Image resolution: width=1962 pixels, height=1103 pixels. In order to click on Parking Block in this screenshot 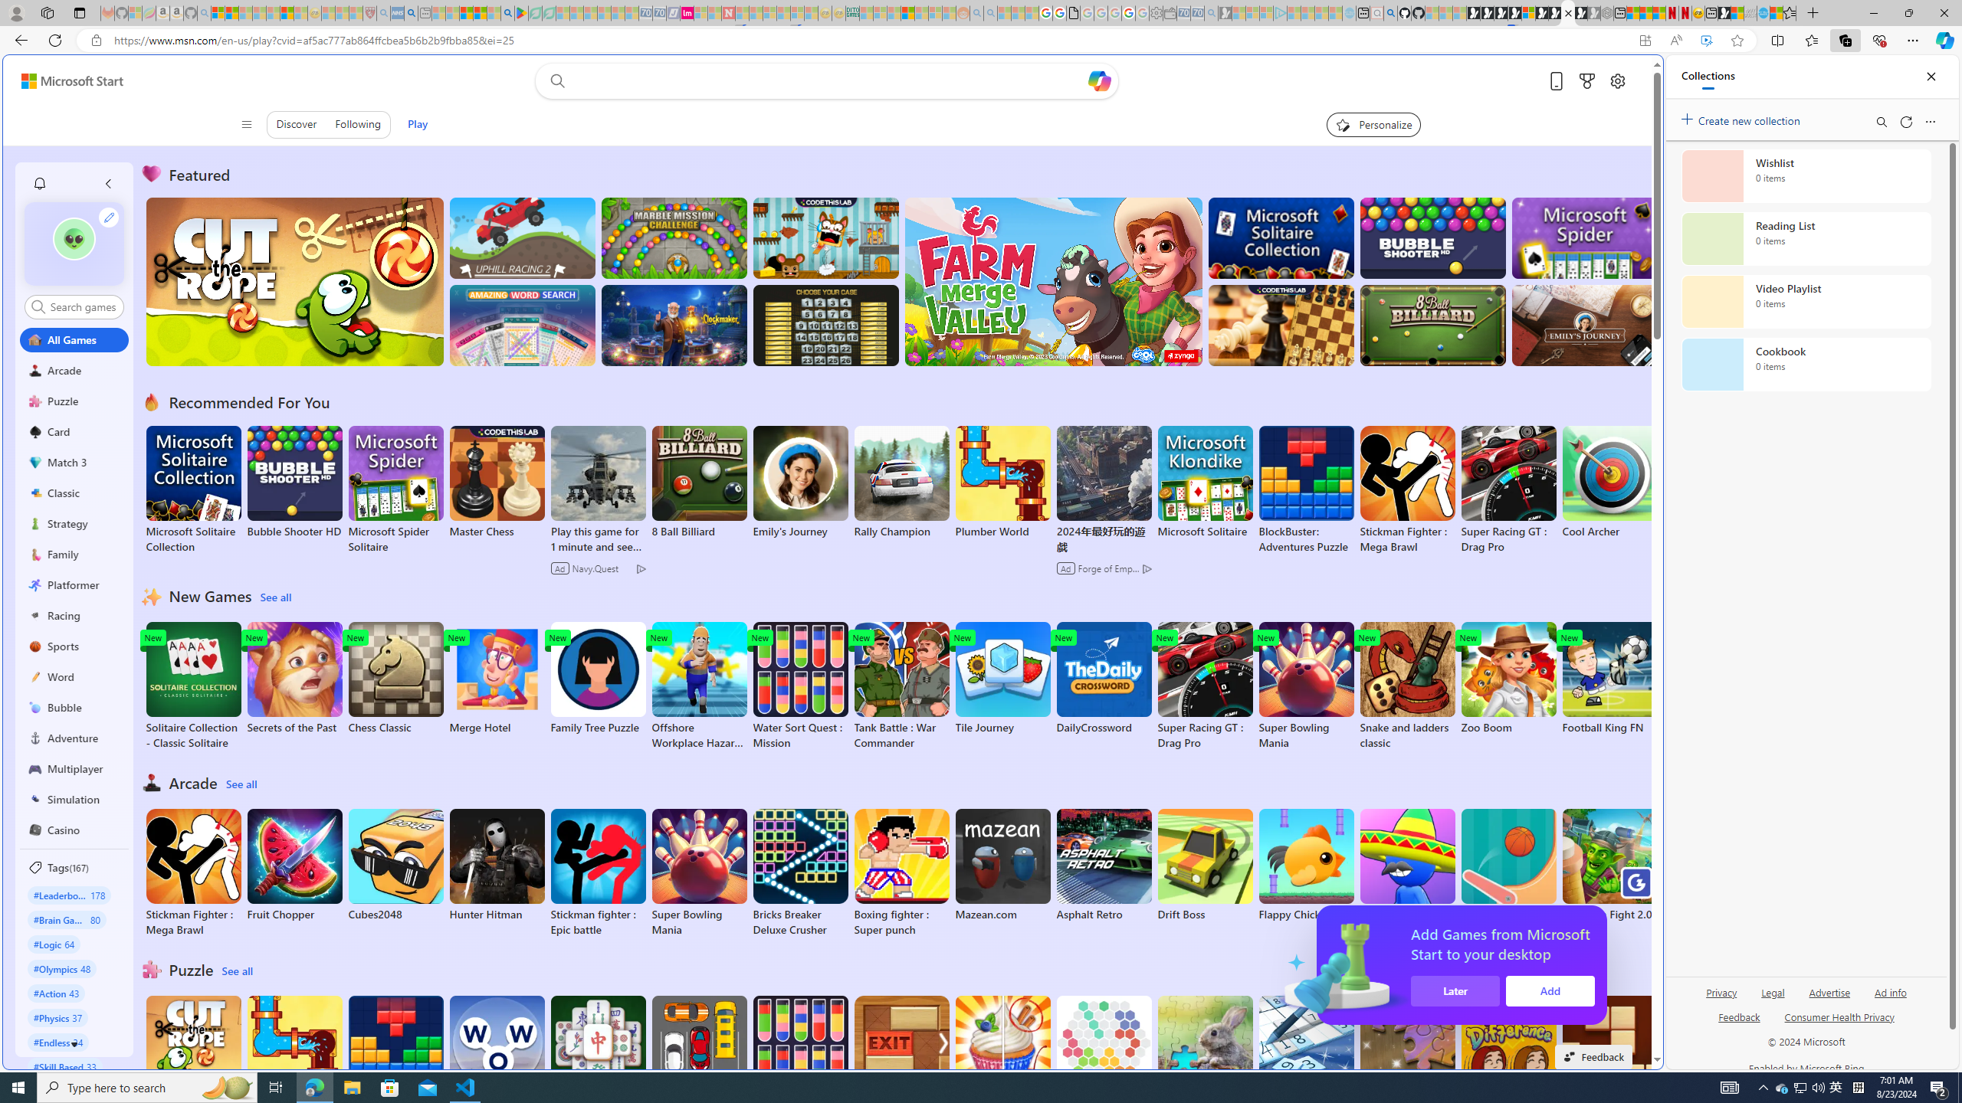, I will do `click(699, 1052)`.